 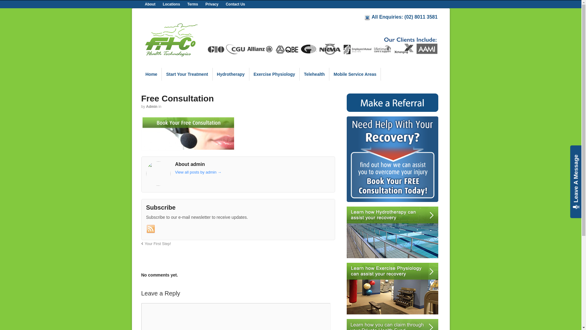 I want to click on Hydrotherapy, so click(x=392, y=232).